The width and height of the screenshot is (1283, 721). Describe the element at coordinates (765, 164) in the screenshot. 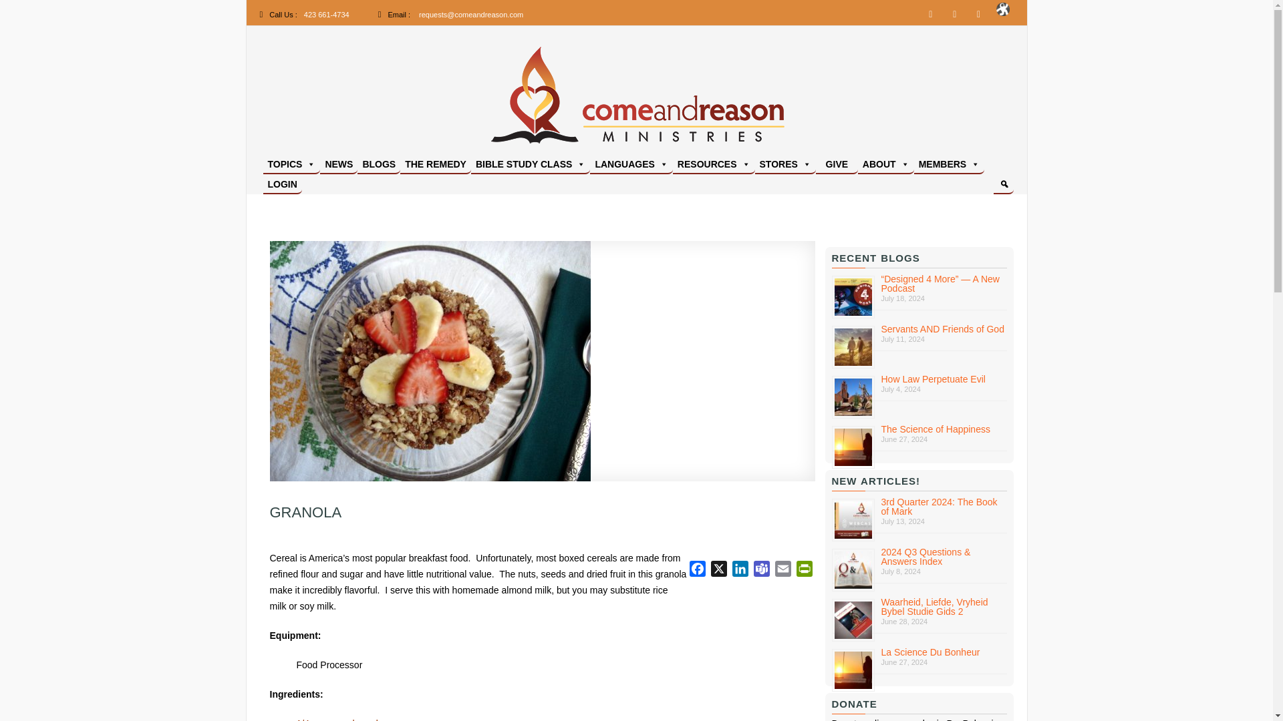

I see `Come And Reason Ministries` at that location.